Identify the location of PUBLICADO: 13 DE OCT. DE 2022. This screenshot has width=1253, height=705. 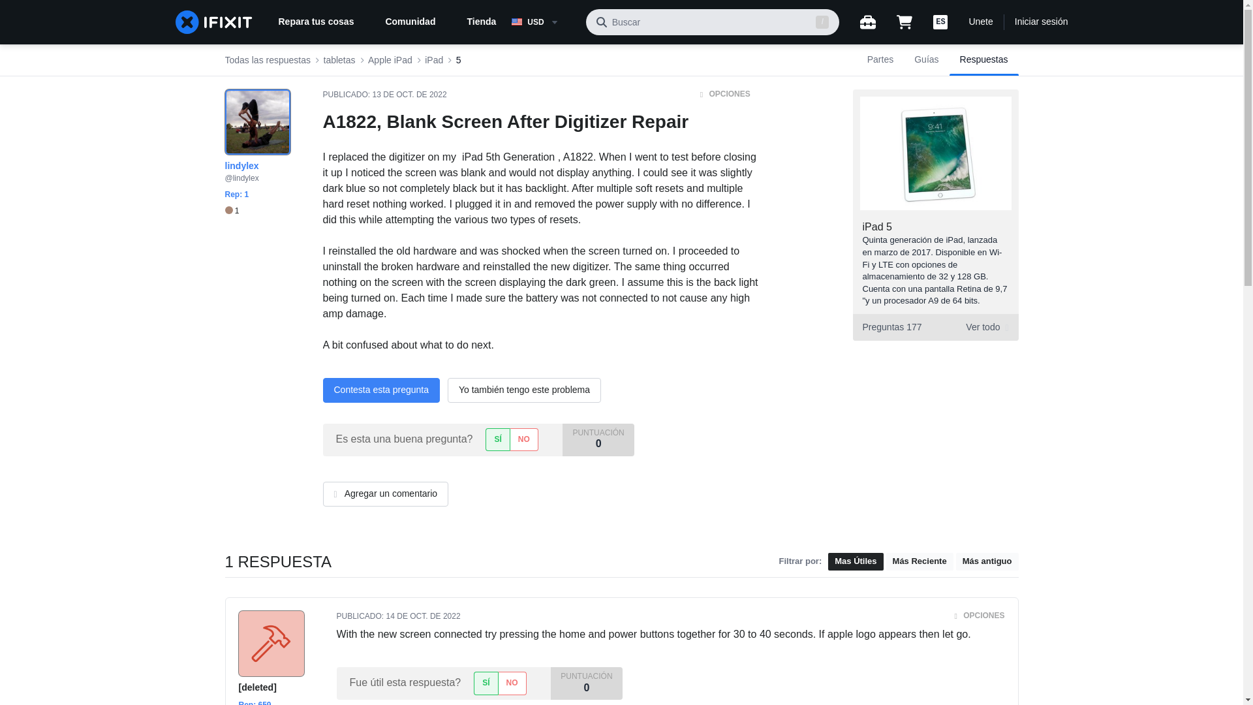
(384, 95).